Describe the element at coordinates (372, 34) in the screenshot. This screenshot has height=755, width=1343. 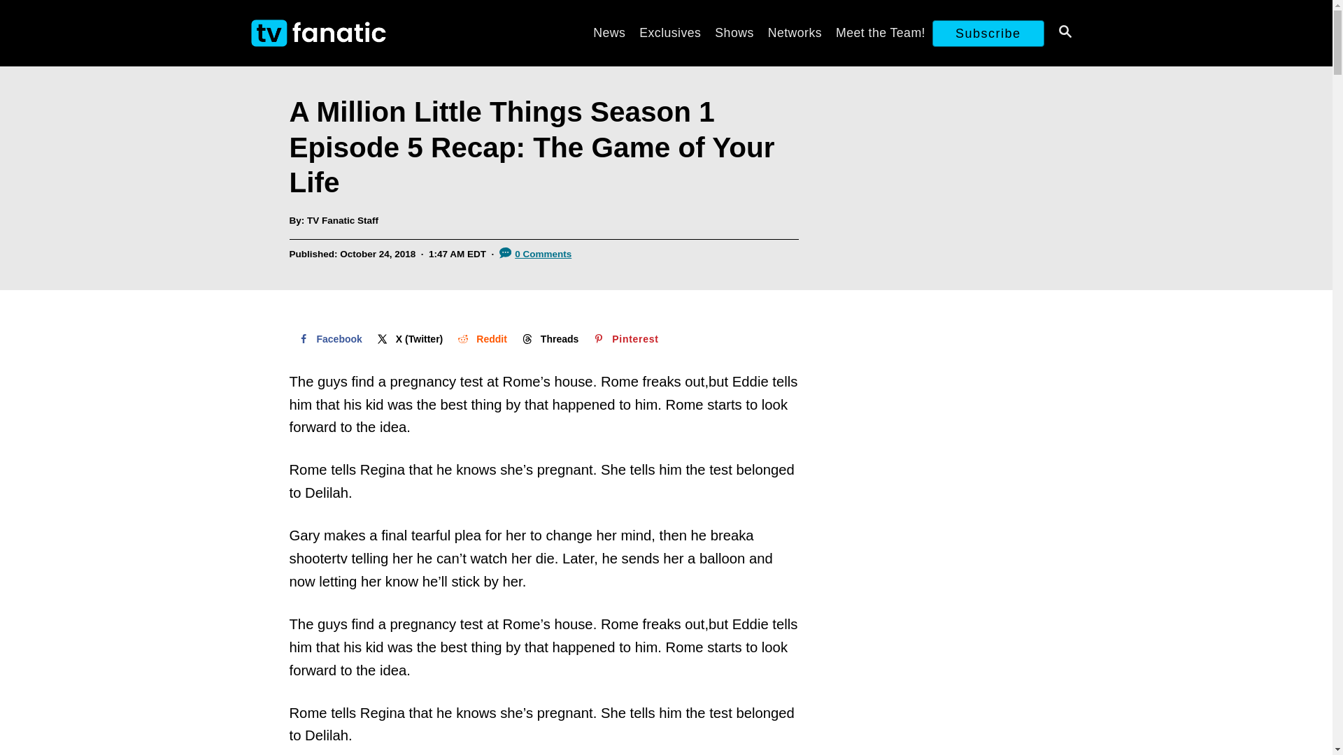
I see `TV Fanatic` at that location.